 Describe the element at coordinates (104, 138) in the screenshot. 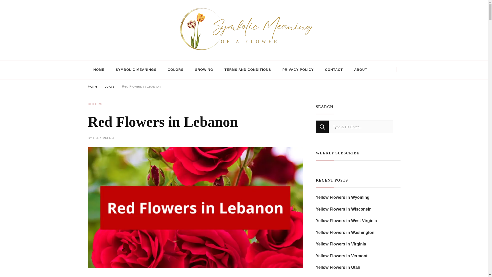

I see `TSAR IMPERIA` at that location.